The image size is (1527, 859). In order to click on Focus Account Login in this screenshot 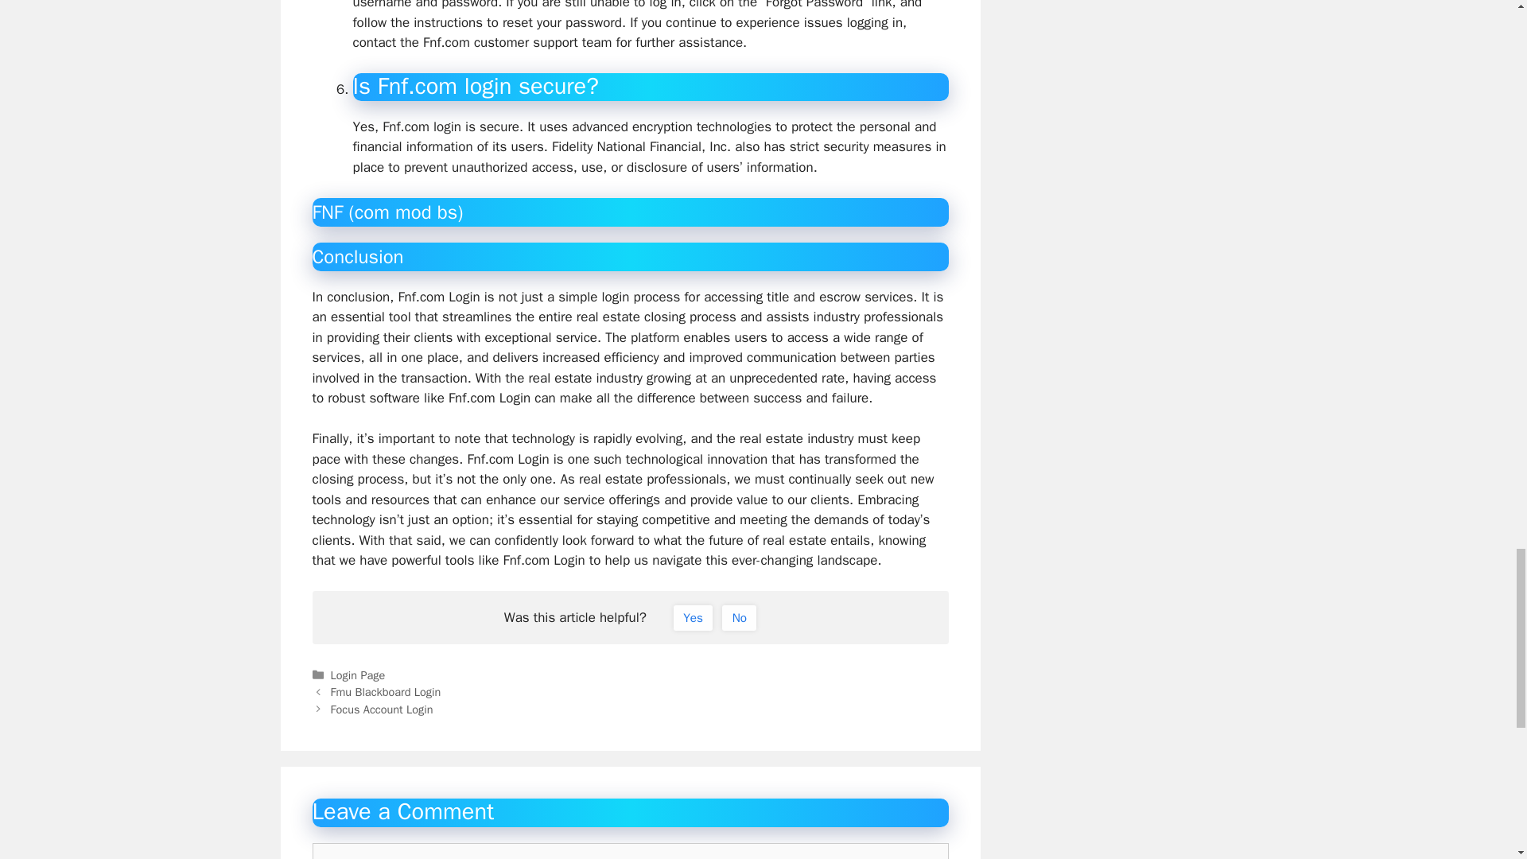, I will do `click(382, 709)`.